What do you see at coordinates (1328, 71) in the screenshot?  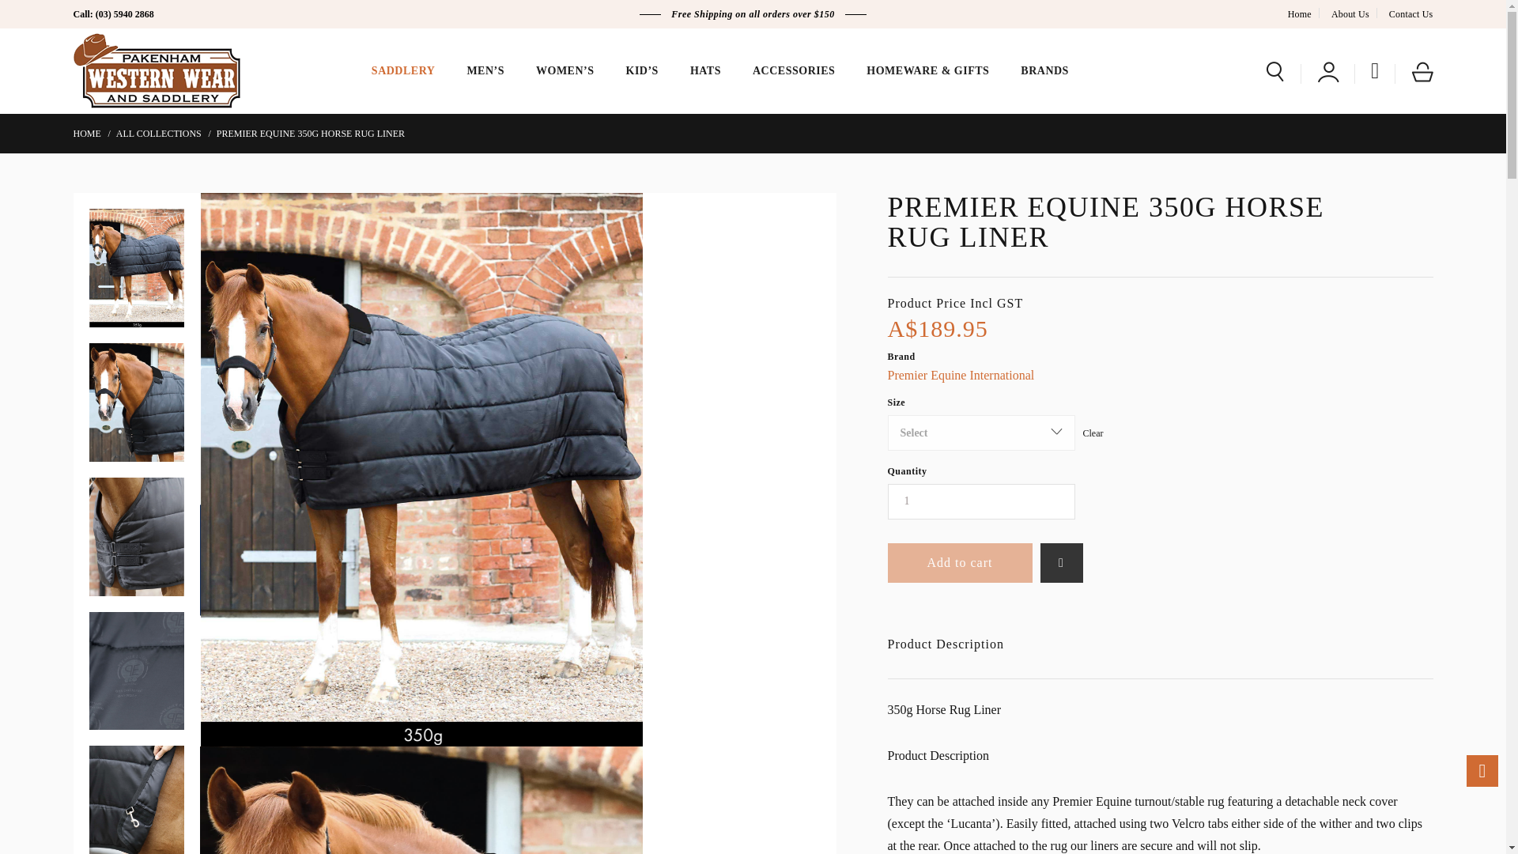 I see `user-icon` at bounding box center [1328, 71].